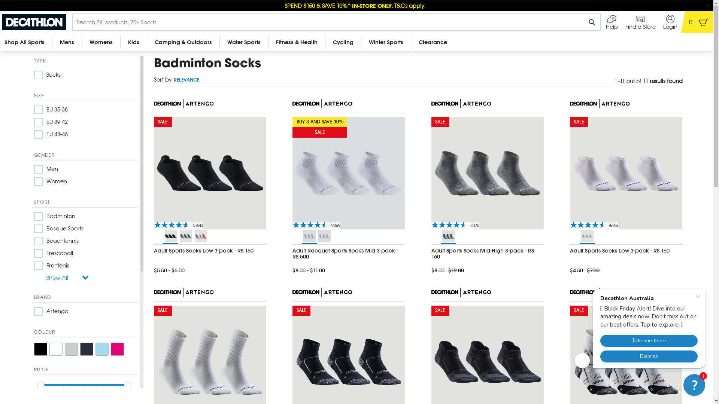  Describe the element at coordinates (670, 22) in the screenshot. I see `Login` at that location.